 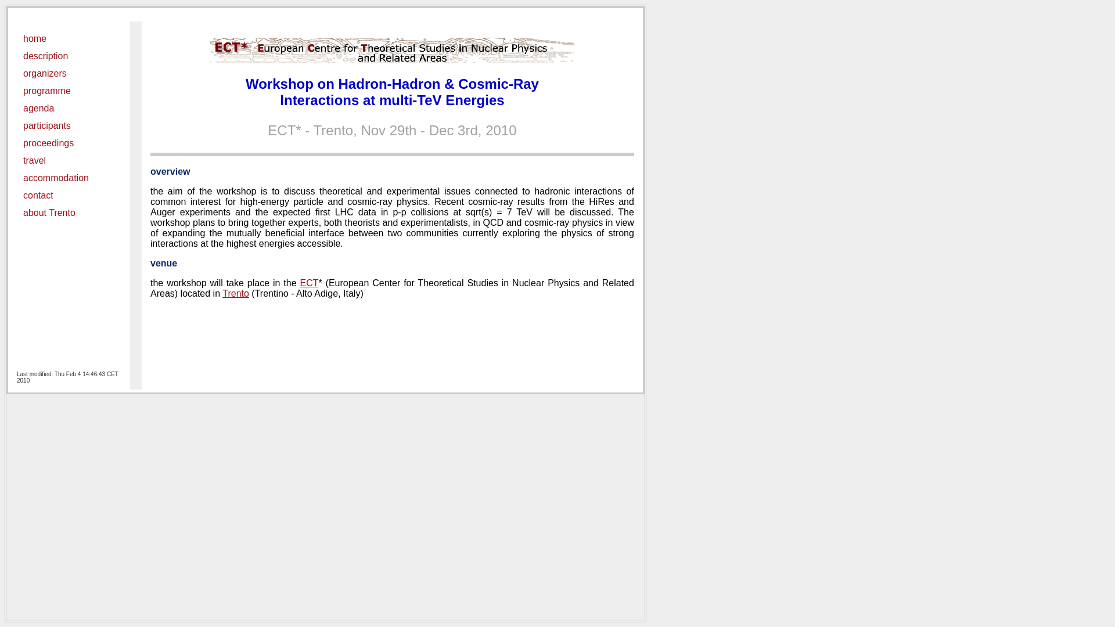 I want to click on participants, so click(x=69, y=126).